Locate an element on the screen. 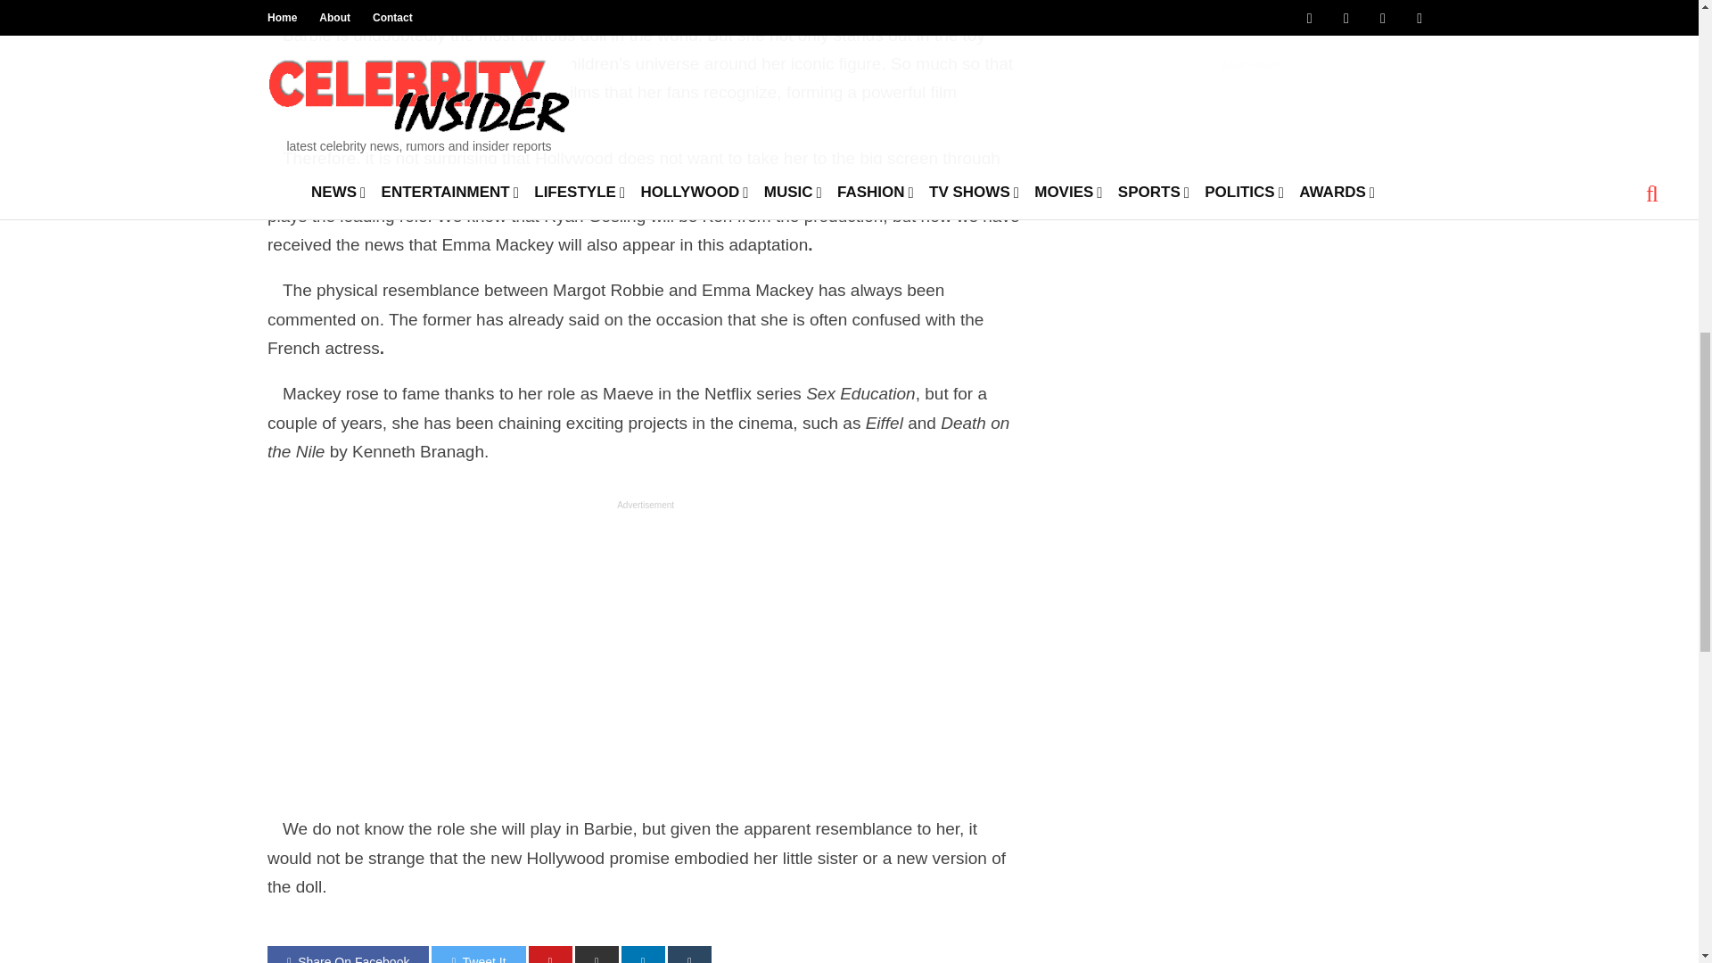 The width and height of the screenshot is (1712, 963). Share On Pinterest is located at coordinates (550, 954).